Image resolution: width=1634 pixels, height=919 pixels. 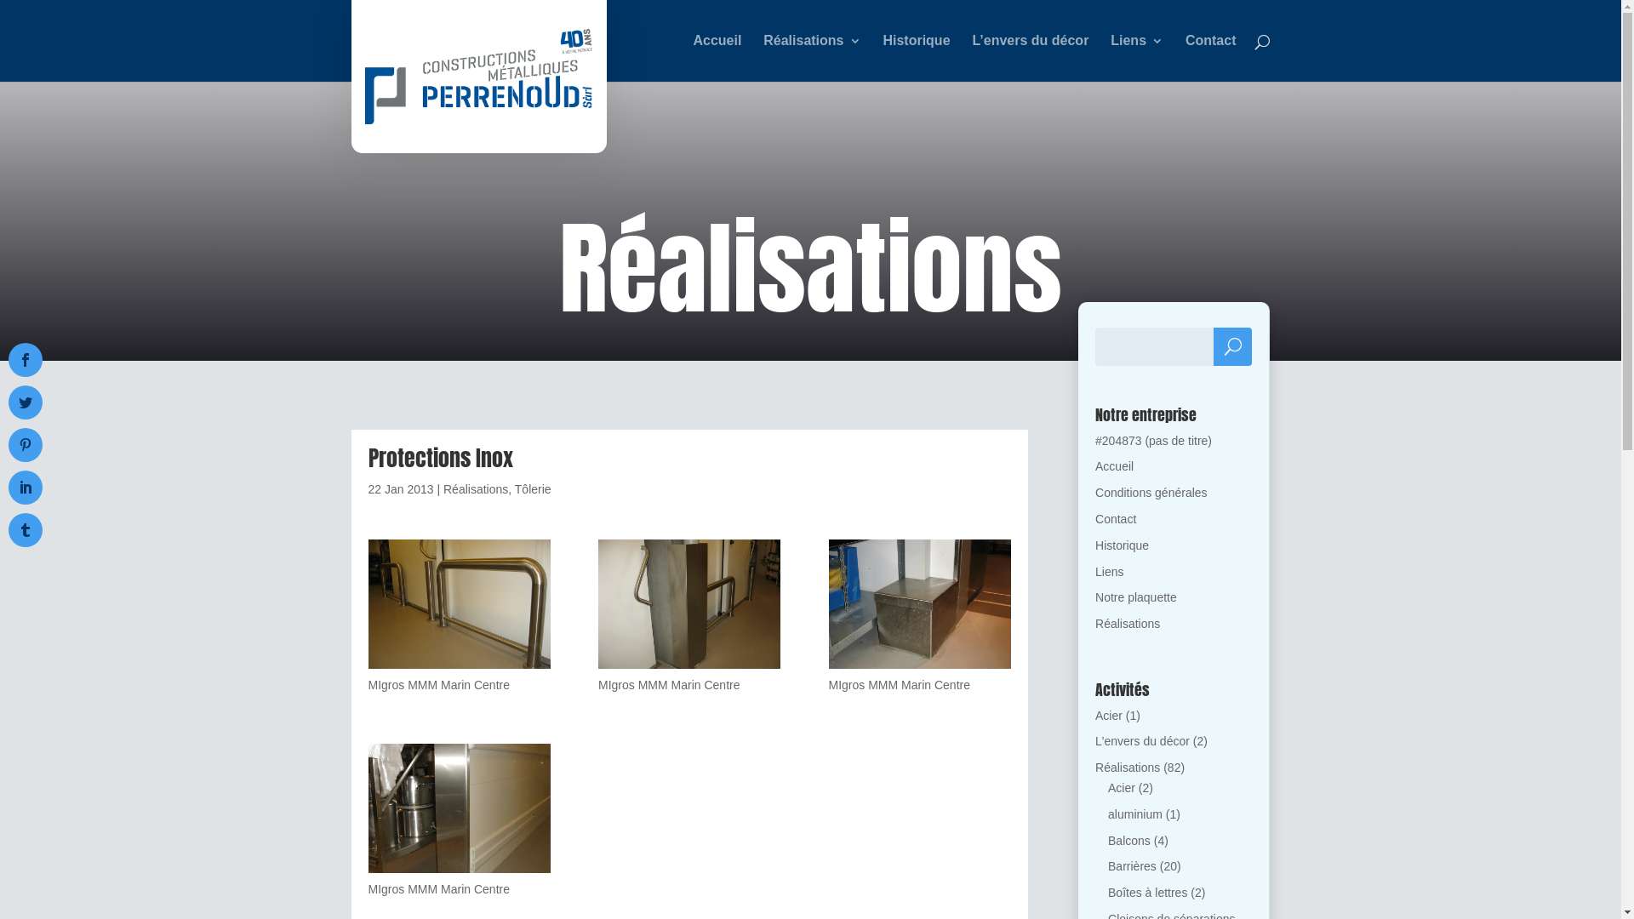 I want to click on Balcons, so click(x=1129, y=841).